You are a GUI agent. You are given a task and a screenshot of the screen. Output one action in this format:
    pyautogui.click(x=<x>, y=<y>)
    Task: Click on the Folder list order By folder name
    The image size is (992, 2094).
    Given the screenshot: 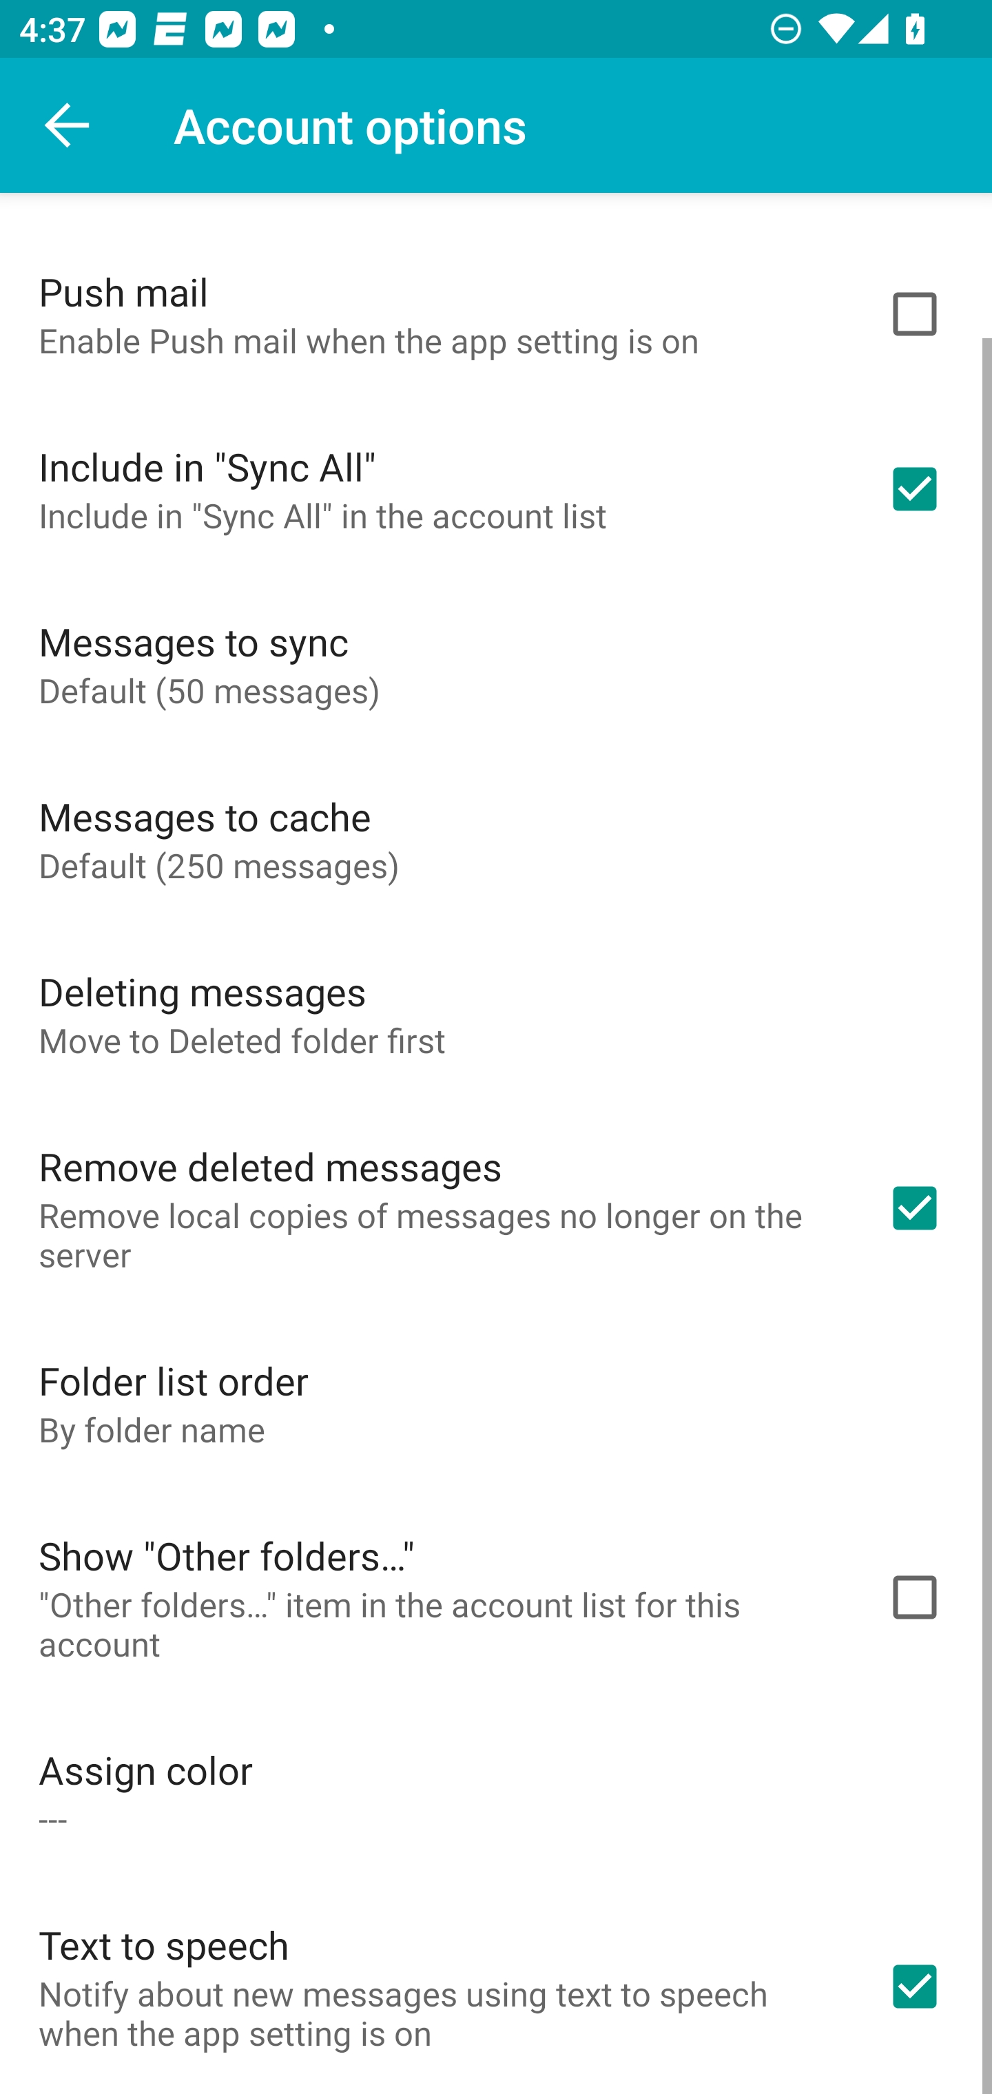 What is the action you would take?
    pyautogui.click(x=496, y=1402)
    